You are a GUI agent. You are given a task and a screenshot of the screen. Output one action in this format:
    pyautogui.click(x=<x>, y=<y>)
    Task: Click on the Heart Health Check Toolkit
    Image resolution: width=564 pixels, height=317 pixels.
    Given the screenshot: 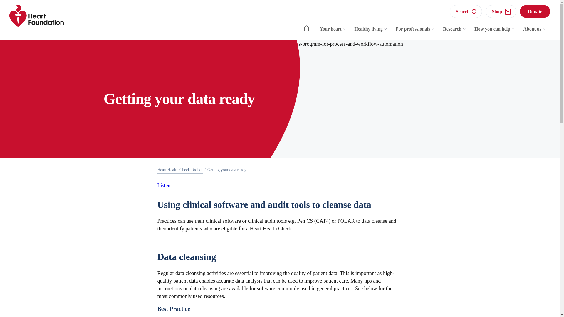 What is the action you would take?
    pyautogui.click(x=180, y=170)
    